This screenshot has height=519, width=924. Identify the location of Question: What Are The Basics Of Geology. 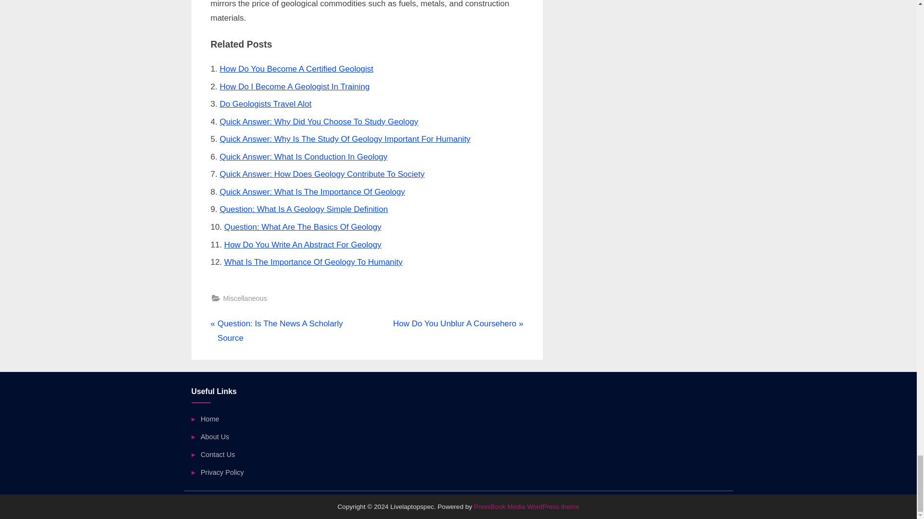
(303, 227).